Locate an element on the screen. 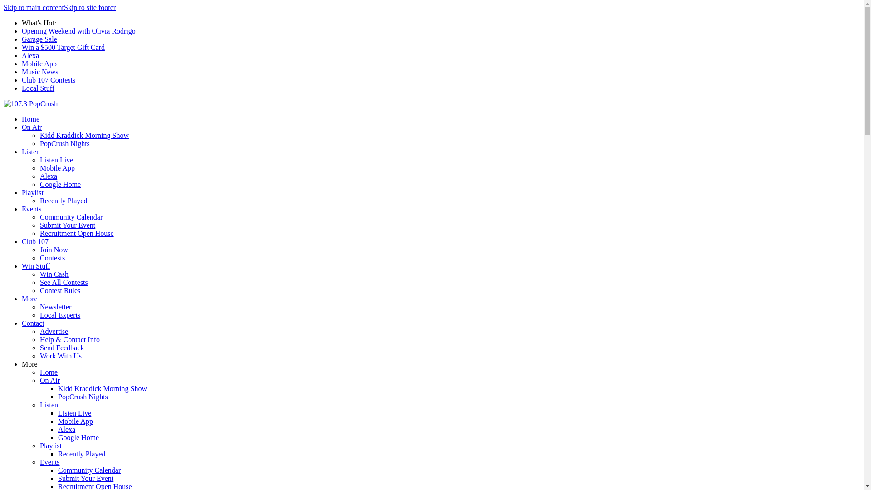  Opening Weekend with Olivia Rodrigo is located at coordinates (79, 31).